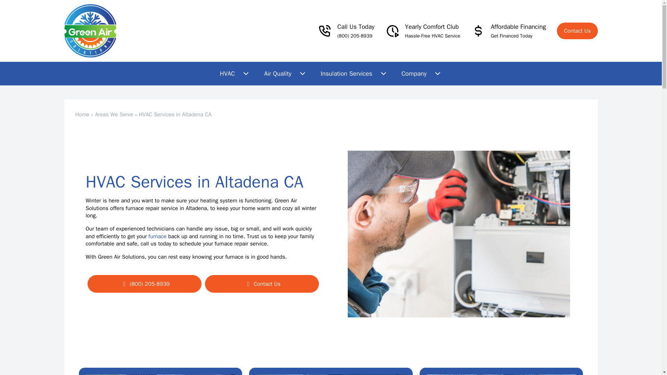 This screenshot has height=375, width=667. I want to click on Get Financed Today, so click(511, 36).